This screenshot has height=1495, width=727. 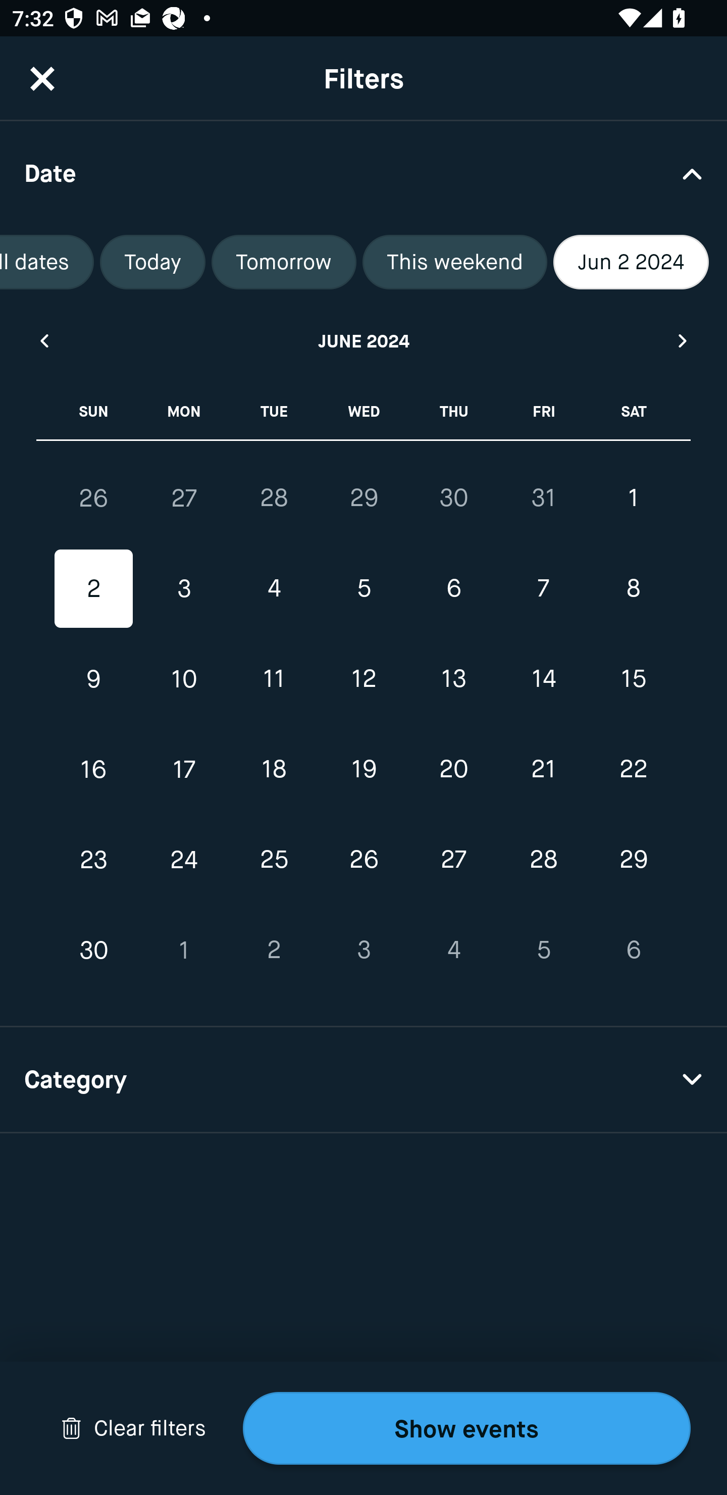 What do you see at coordinates (453, 860) in the screenshot?
I see `27` at bounding box center [453, 860].